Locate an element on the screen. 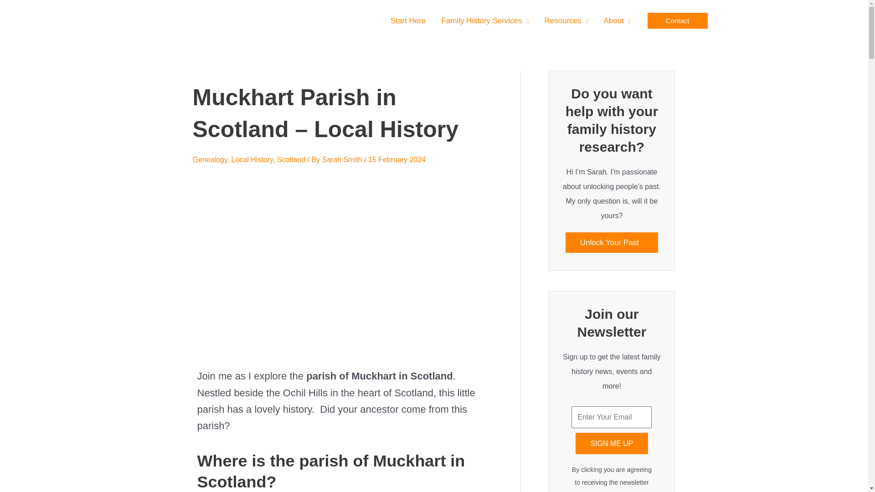 Image resolution: width=875 pixels, height=492 pixels. Contact is located at coordinates (677, 20).